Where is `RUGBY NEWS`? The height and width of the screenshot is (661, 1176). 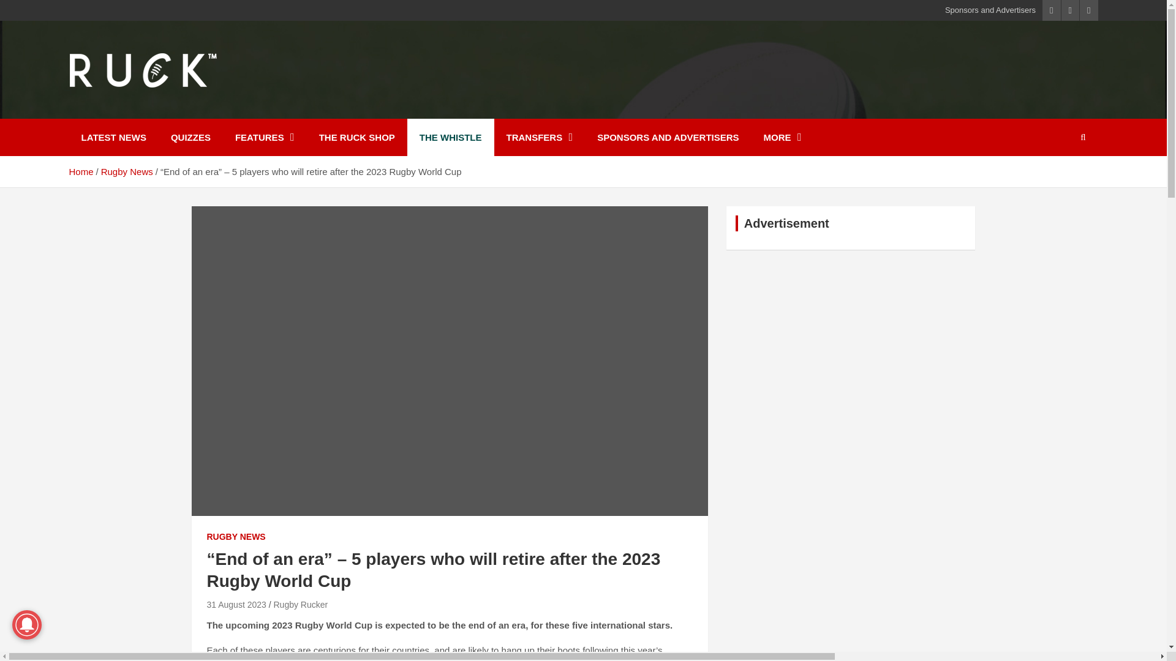
RUGBY NEWS is located at coordinates (236, 537).